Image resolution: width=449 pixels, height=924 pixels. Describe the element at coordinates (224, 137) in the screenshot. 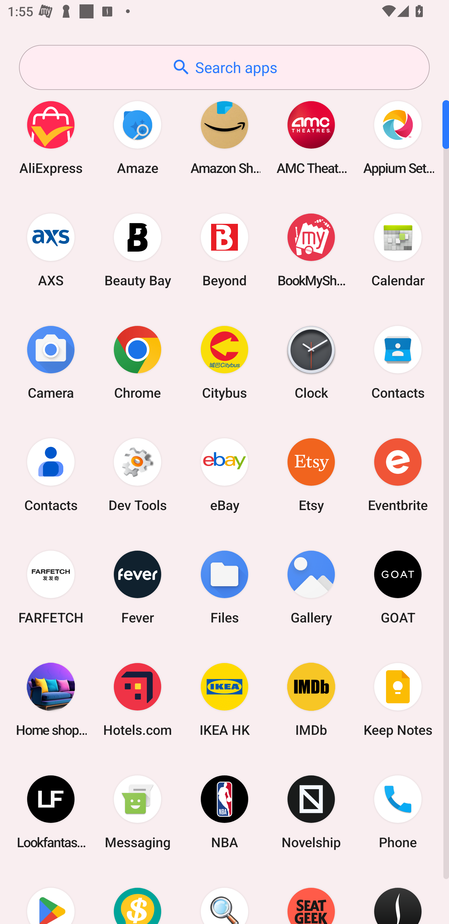

I see `Amazon Shopping` at that location.